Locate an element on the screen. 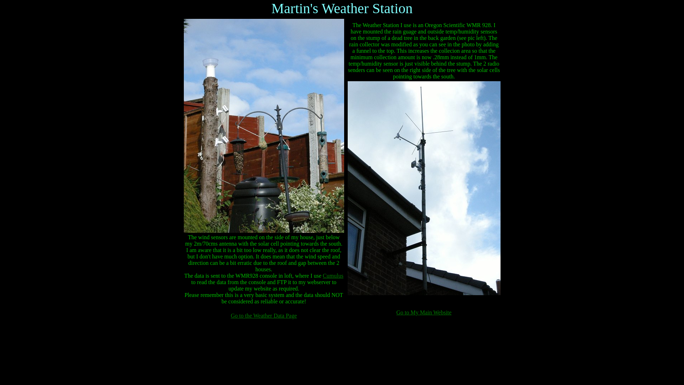 This screenshot has width=684, height=385. Cumulus is located at coordinates (333, 275).